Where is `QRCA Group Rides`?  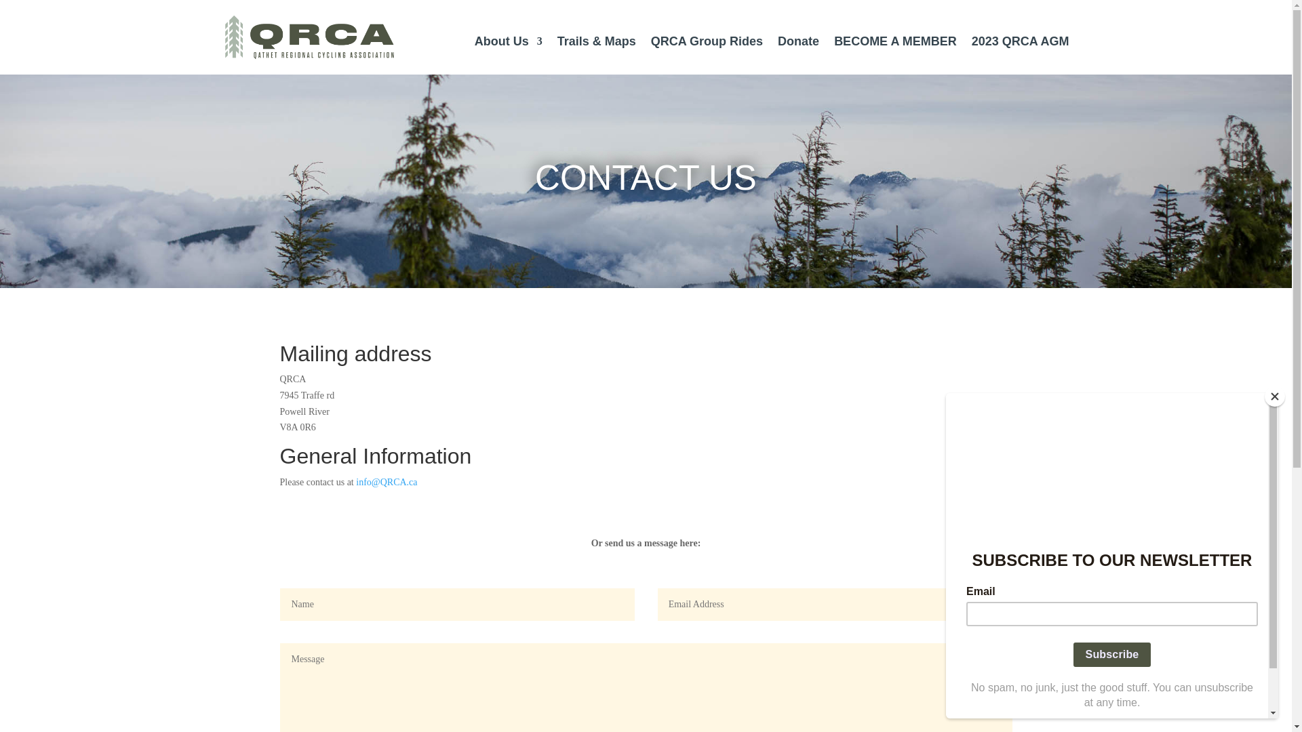
QRCA Group Rides is located at coordinates (707, 44).